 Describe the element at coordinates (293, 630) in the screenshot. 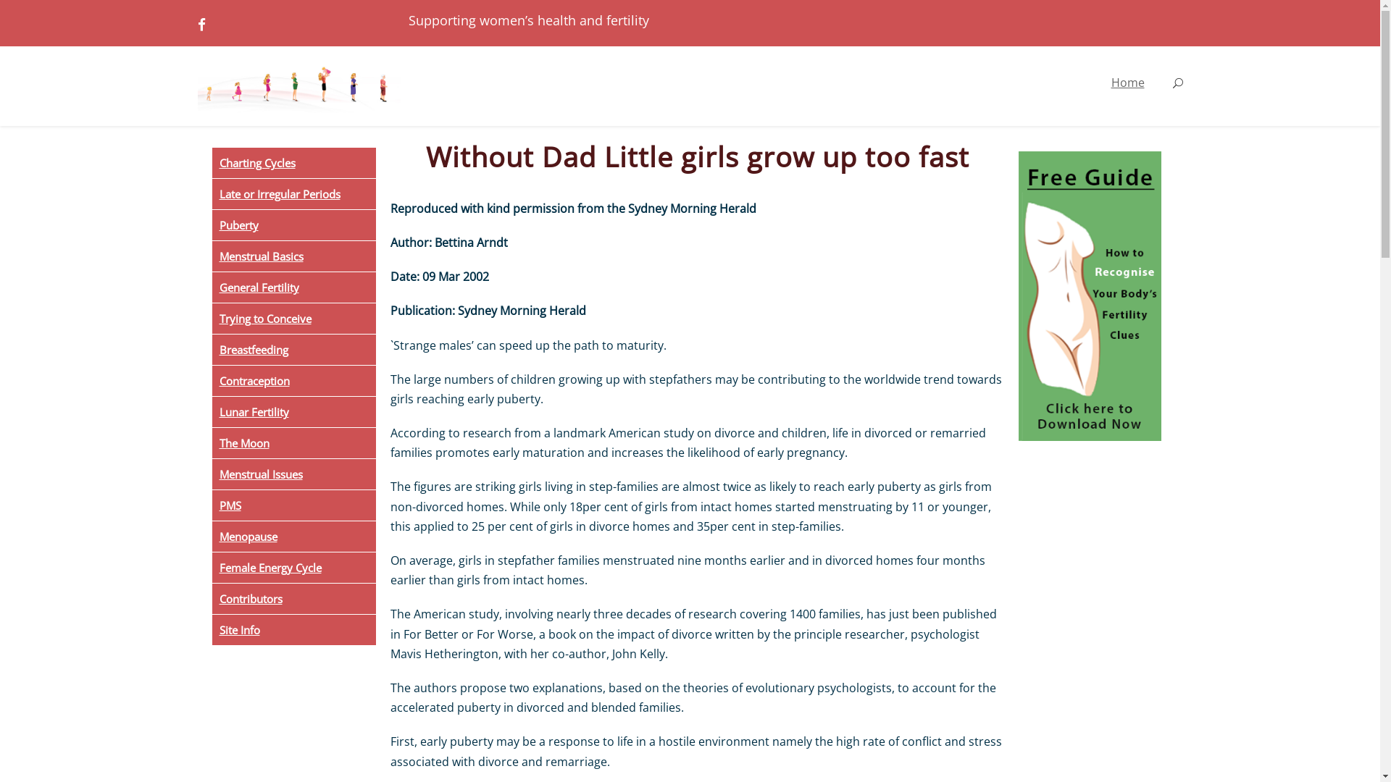

I see `Site Info` at that location.